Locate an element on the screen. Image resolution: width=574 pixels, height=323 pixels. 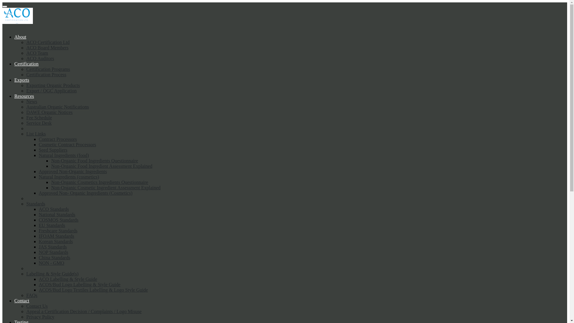
Fee Schedule is located at coordinates (39, 118).